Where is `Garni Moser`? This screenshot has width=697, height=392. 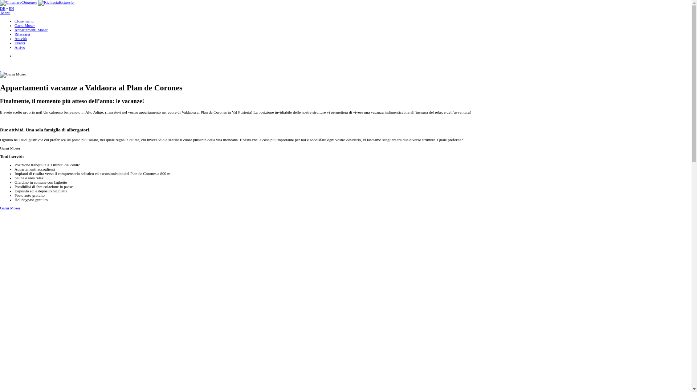 Garni Moser is located at coordinates (25, 25).